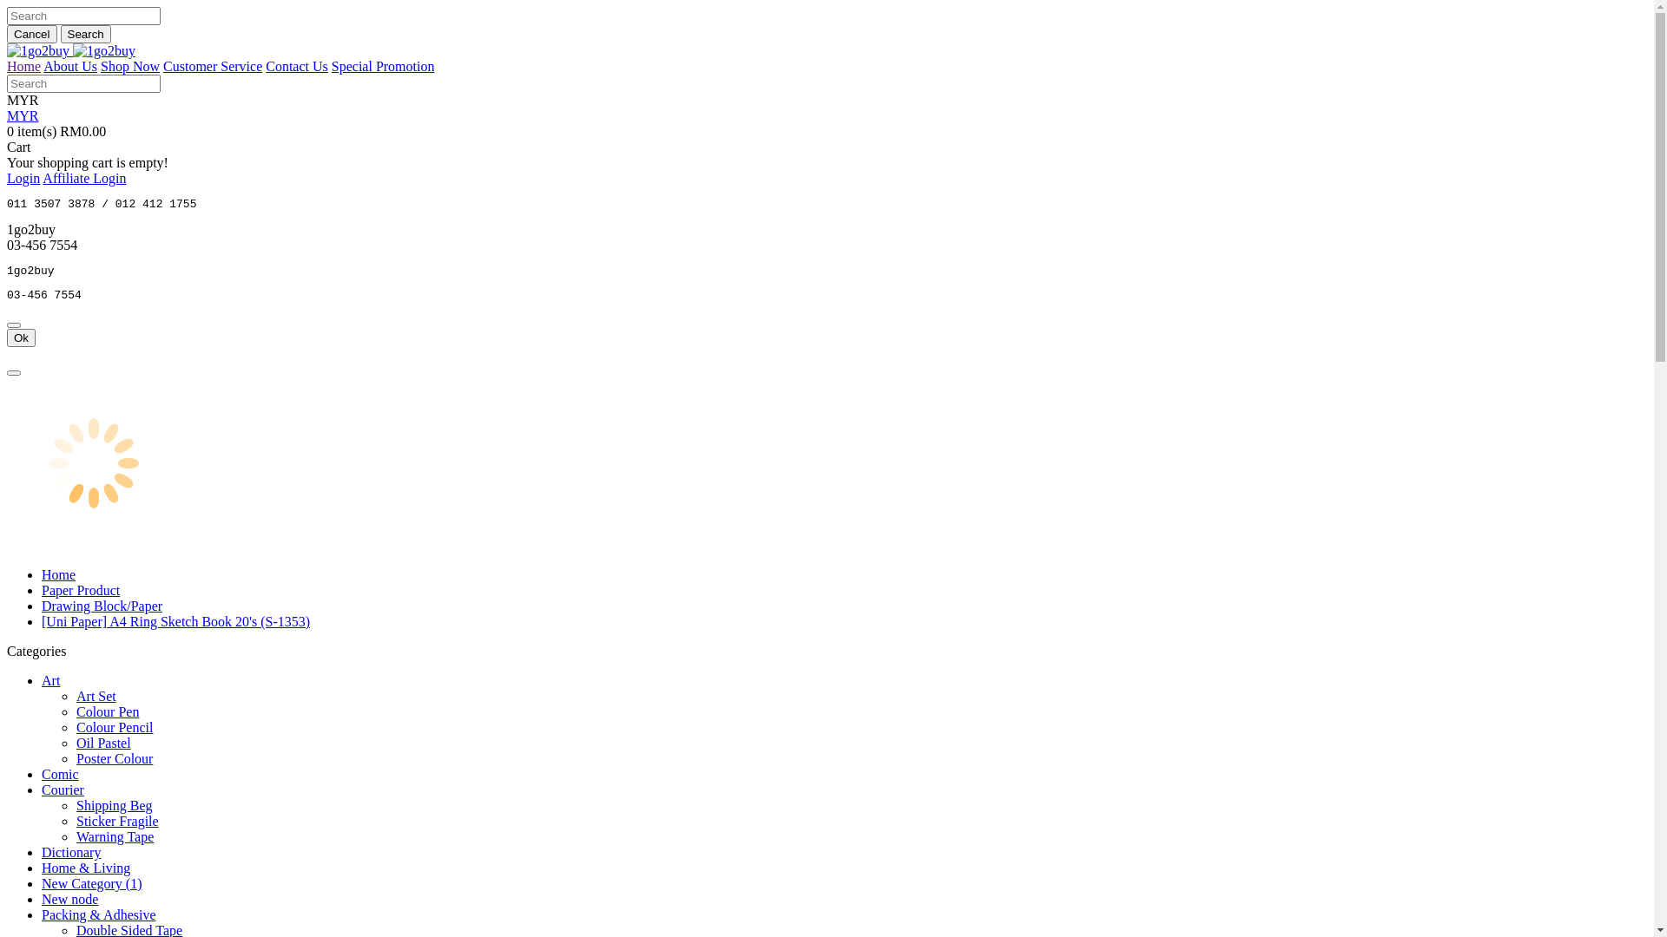  What do you see at coordinates (130, 66) in the screenshot?
I see `Shop Now` at bounding box center [130, 66].